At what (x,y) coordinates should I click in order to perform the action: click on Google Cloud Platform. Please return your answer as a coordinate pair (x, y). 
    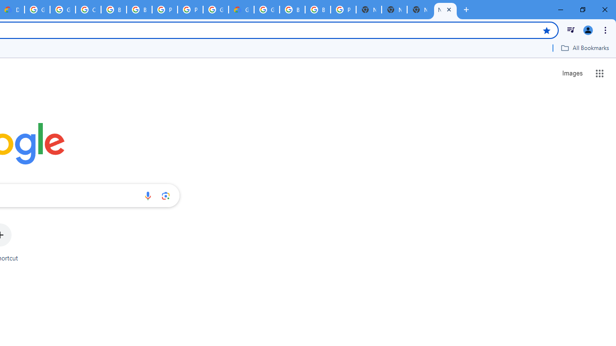
    Looking at the image, I should click on (267, 10).